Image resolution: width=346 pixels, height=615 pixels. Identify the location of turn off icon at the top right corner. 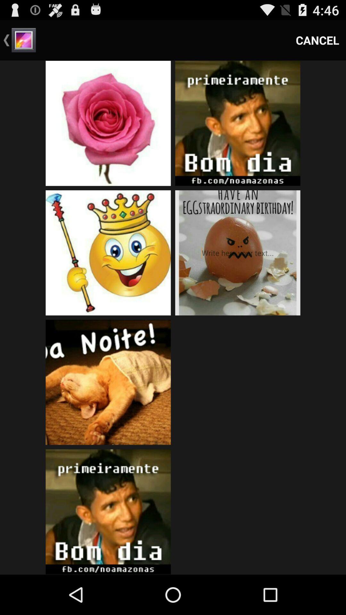
(317, 40).